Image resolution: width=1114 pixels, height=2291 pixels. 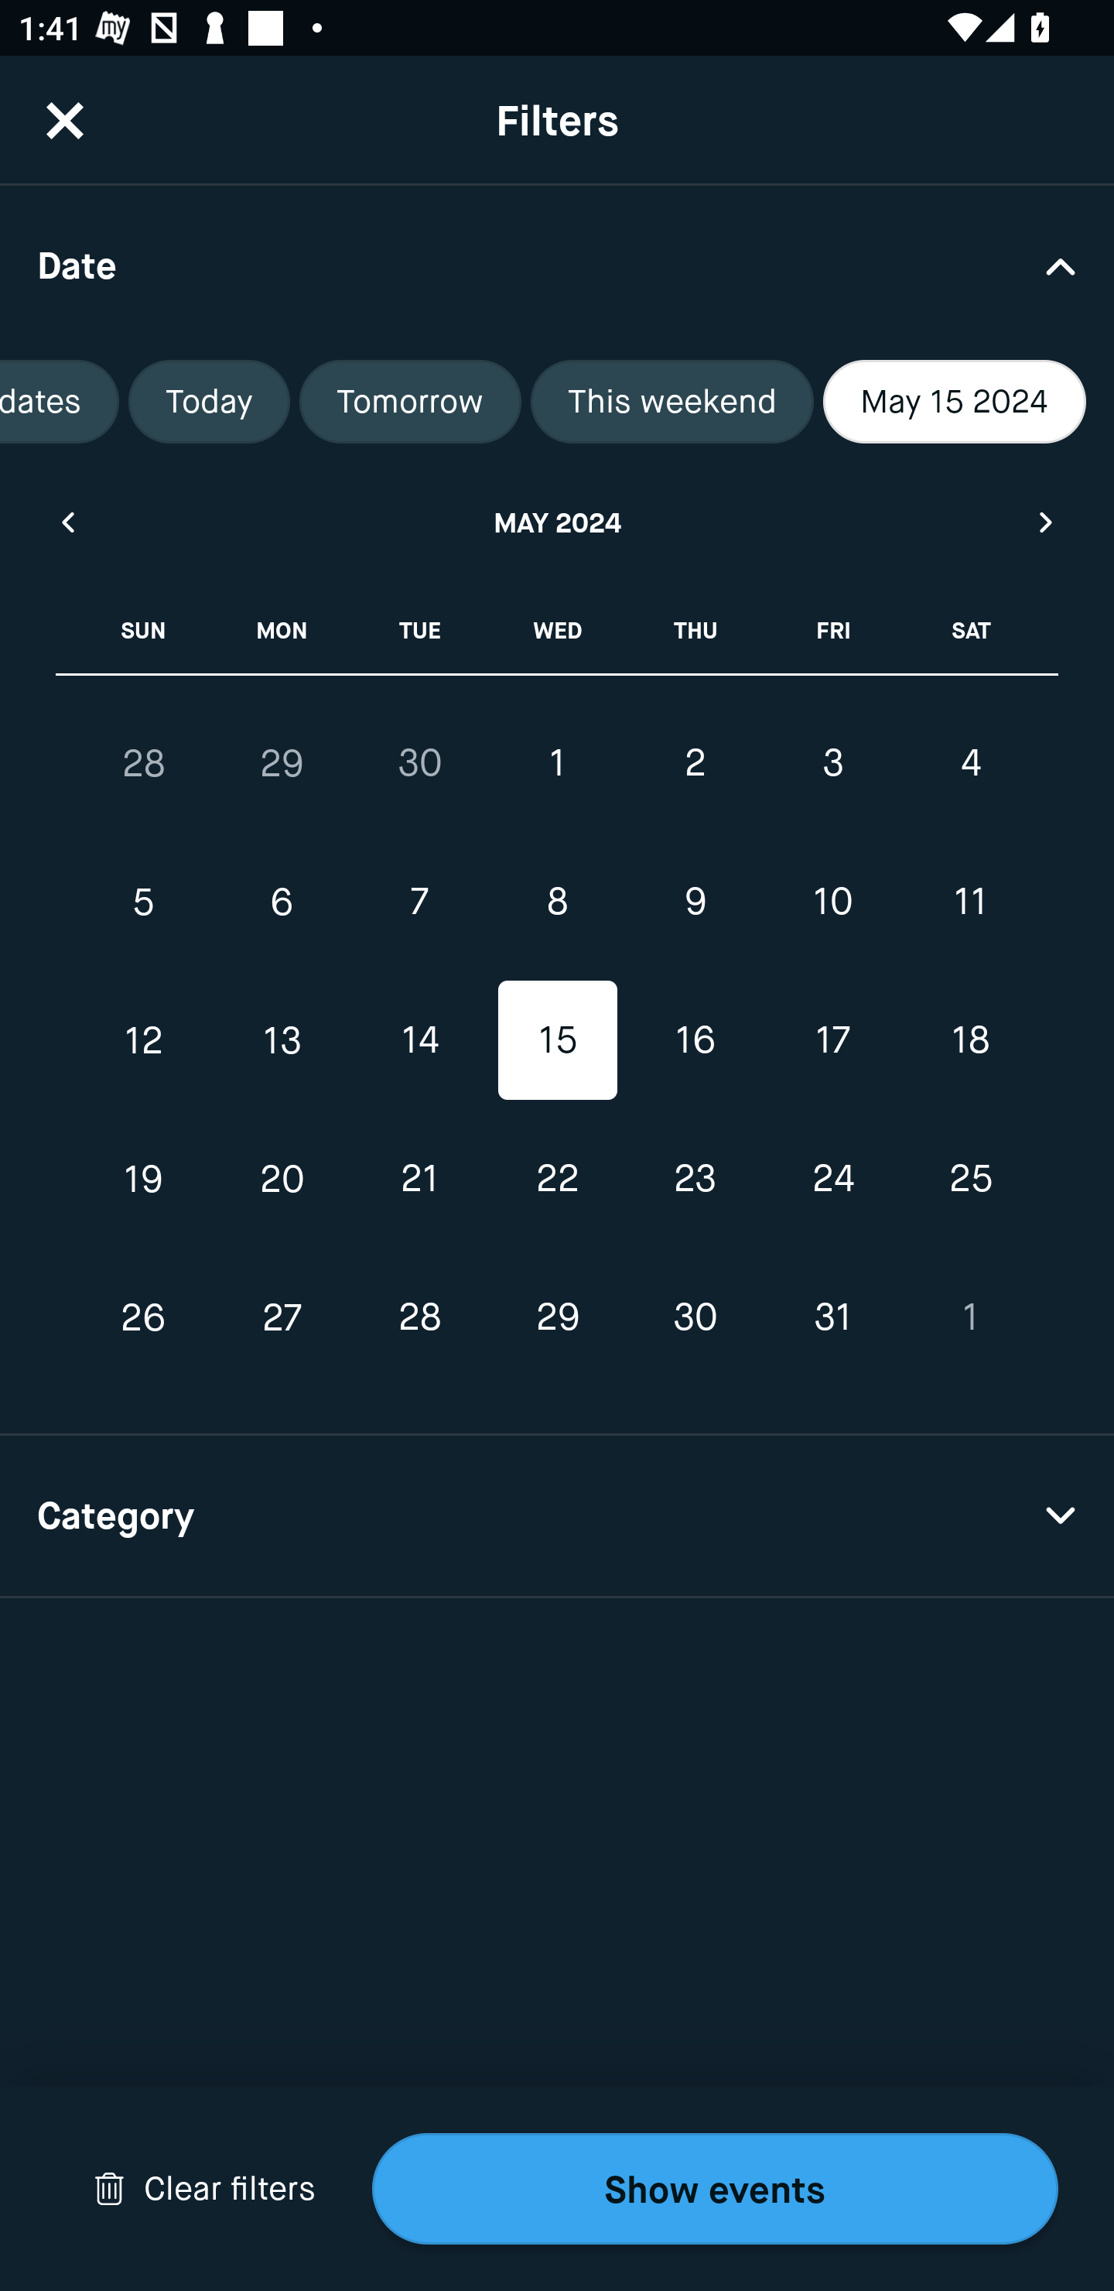 What do you see at coordinates (557, 762) in the screenshot?
I see `1` at bounding box center [557, 762].